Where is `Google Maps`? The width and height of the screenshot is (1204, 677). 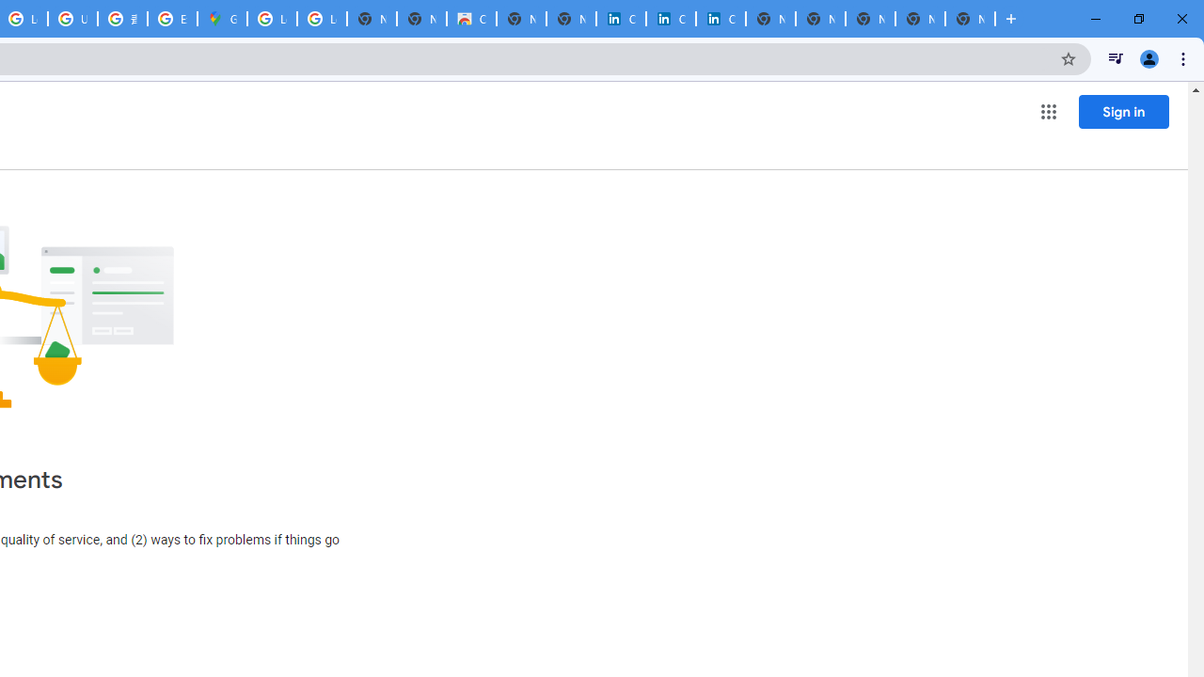 Google Maps is located at coordinates (222, 19).